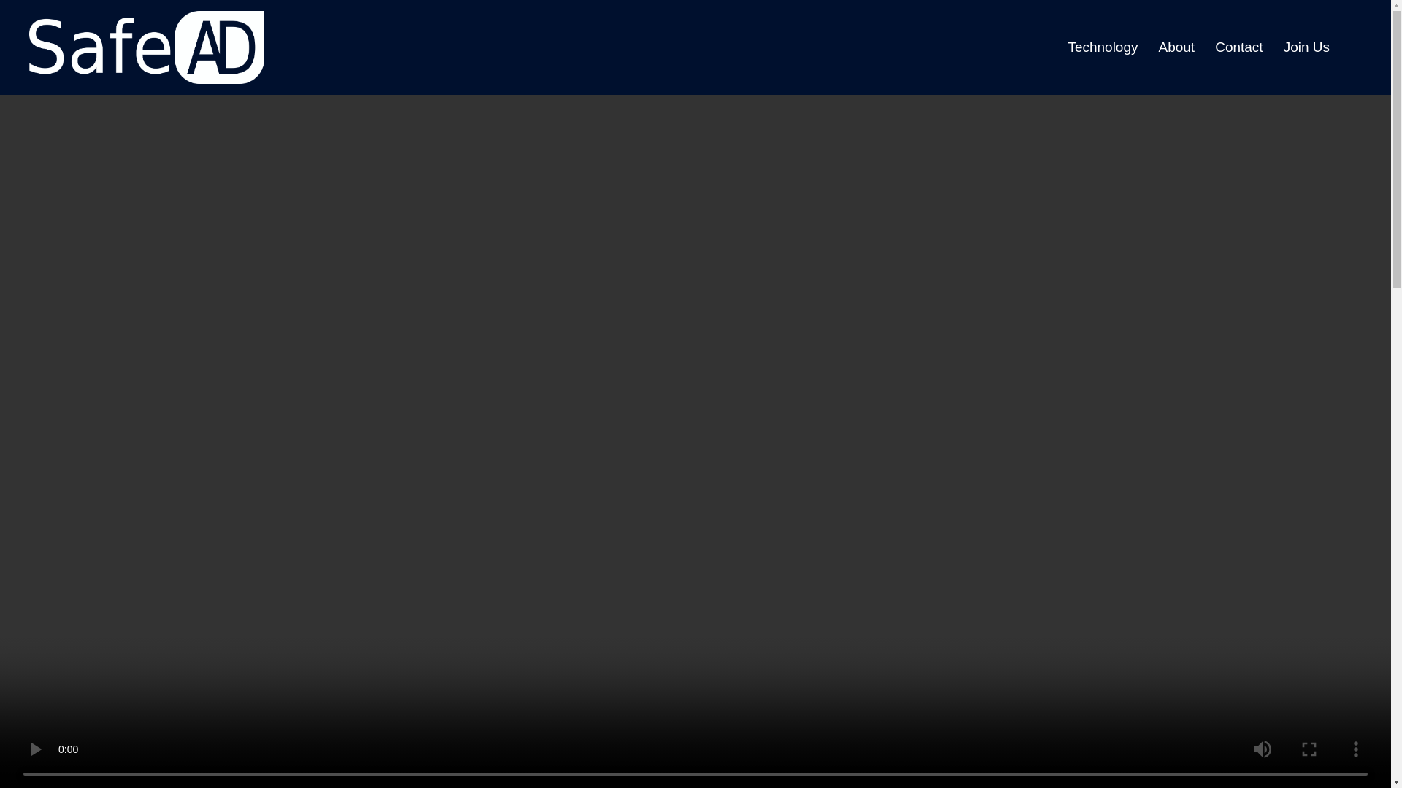 Image resolution: width=1402 pixels, height=788 pixels. I want to click on Join Us, so click(1306, 47).